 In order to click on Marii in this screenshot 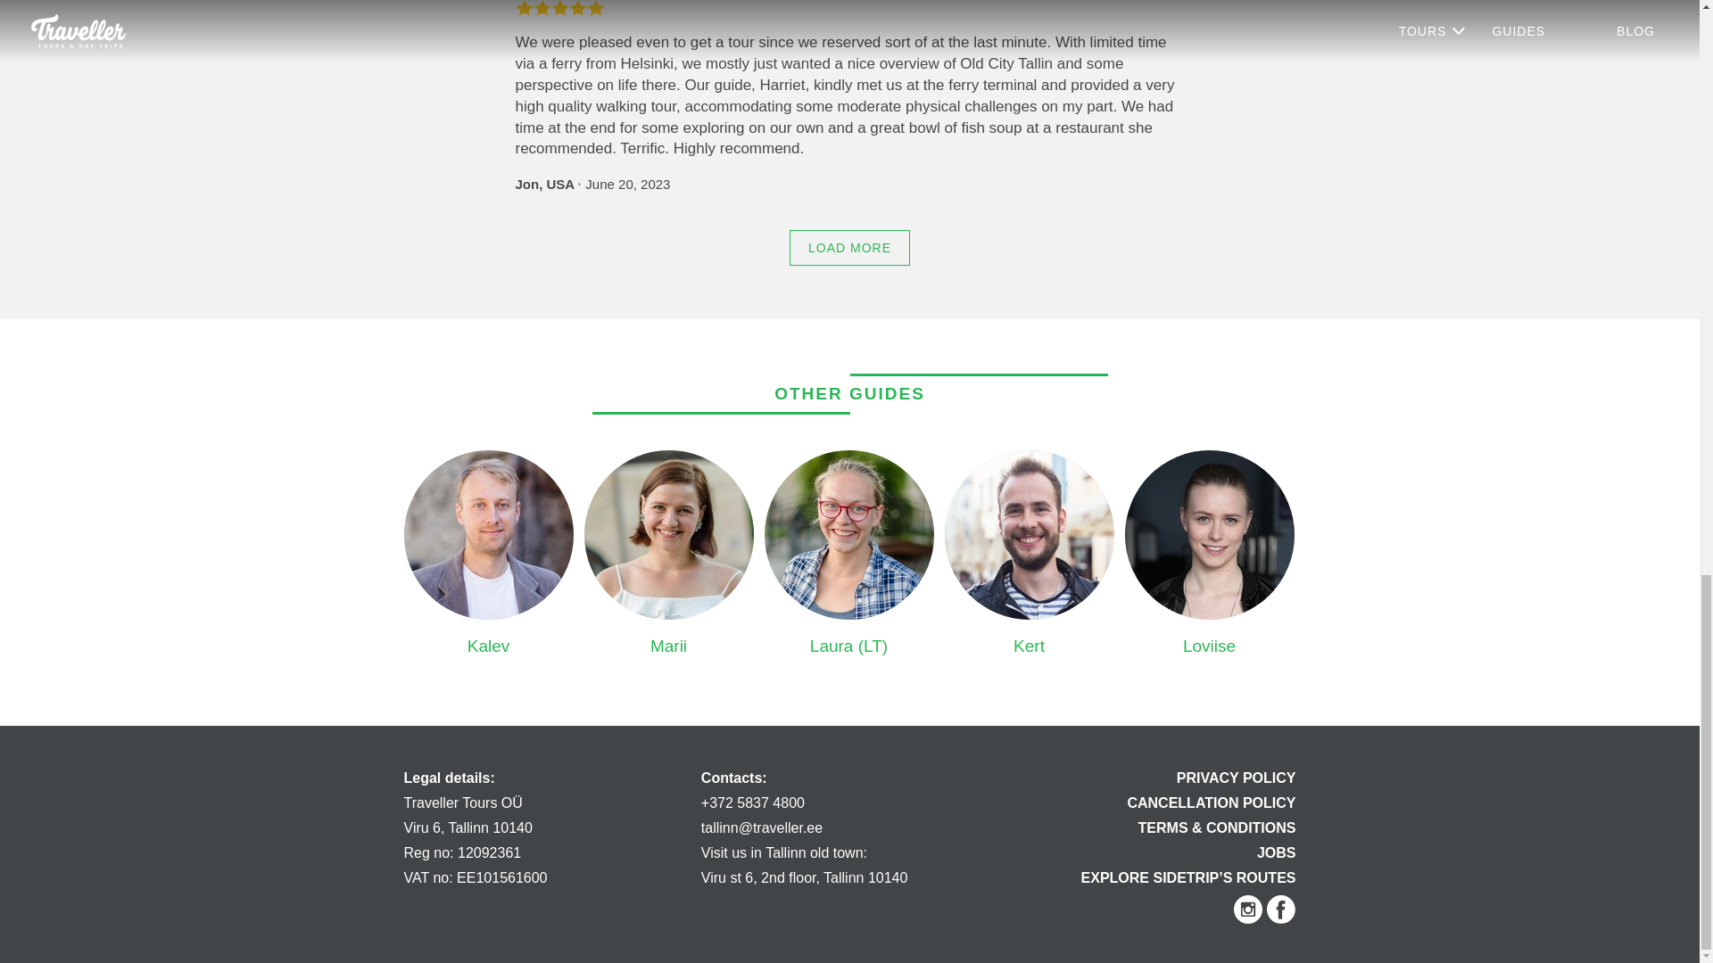, I will do `click(668, 535)`.